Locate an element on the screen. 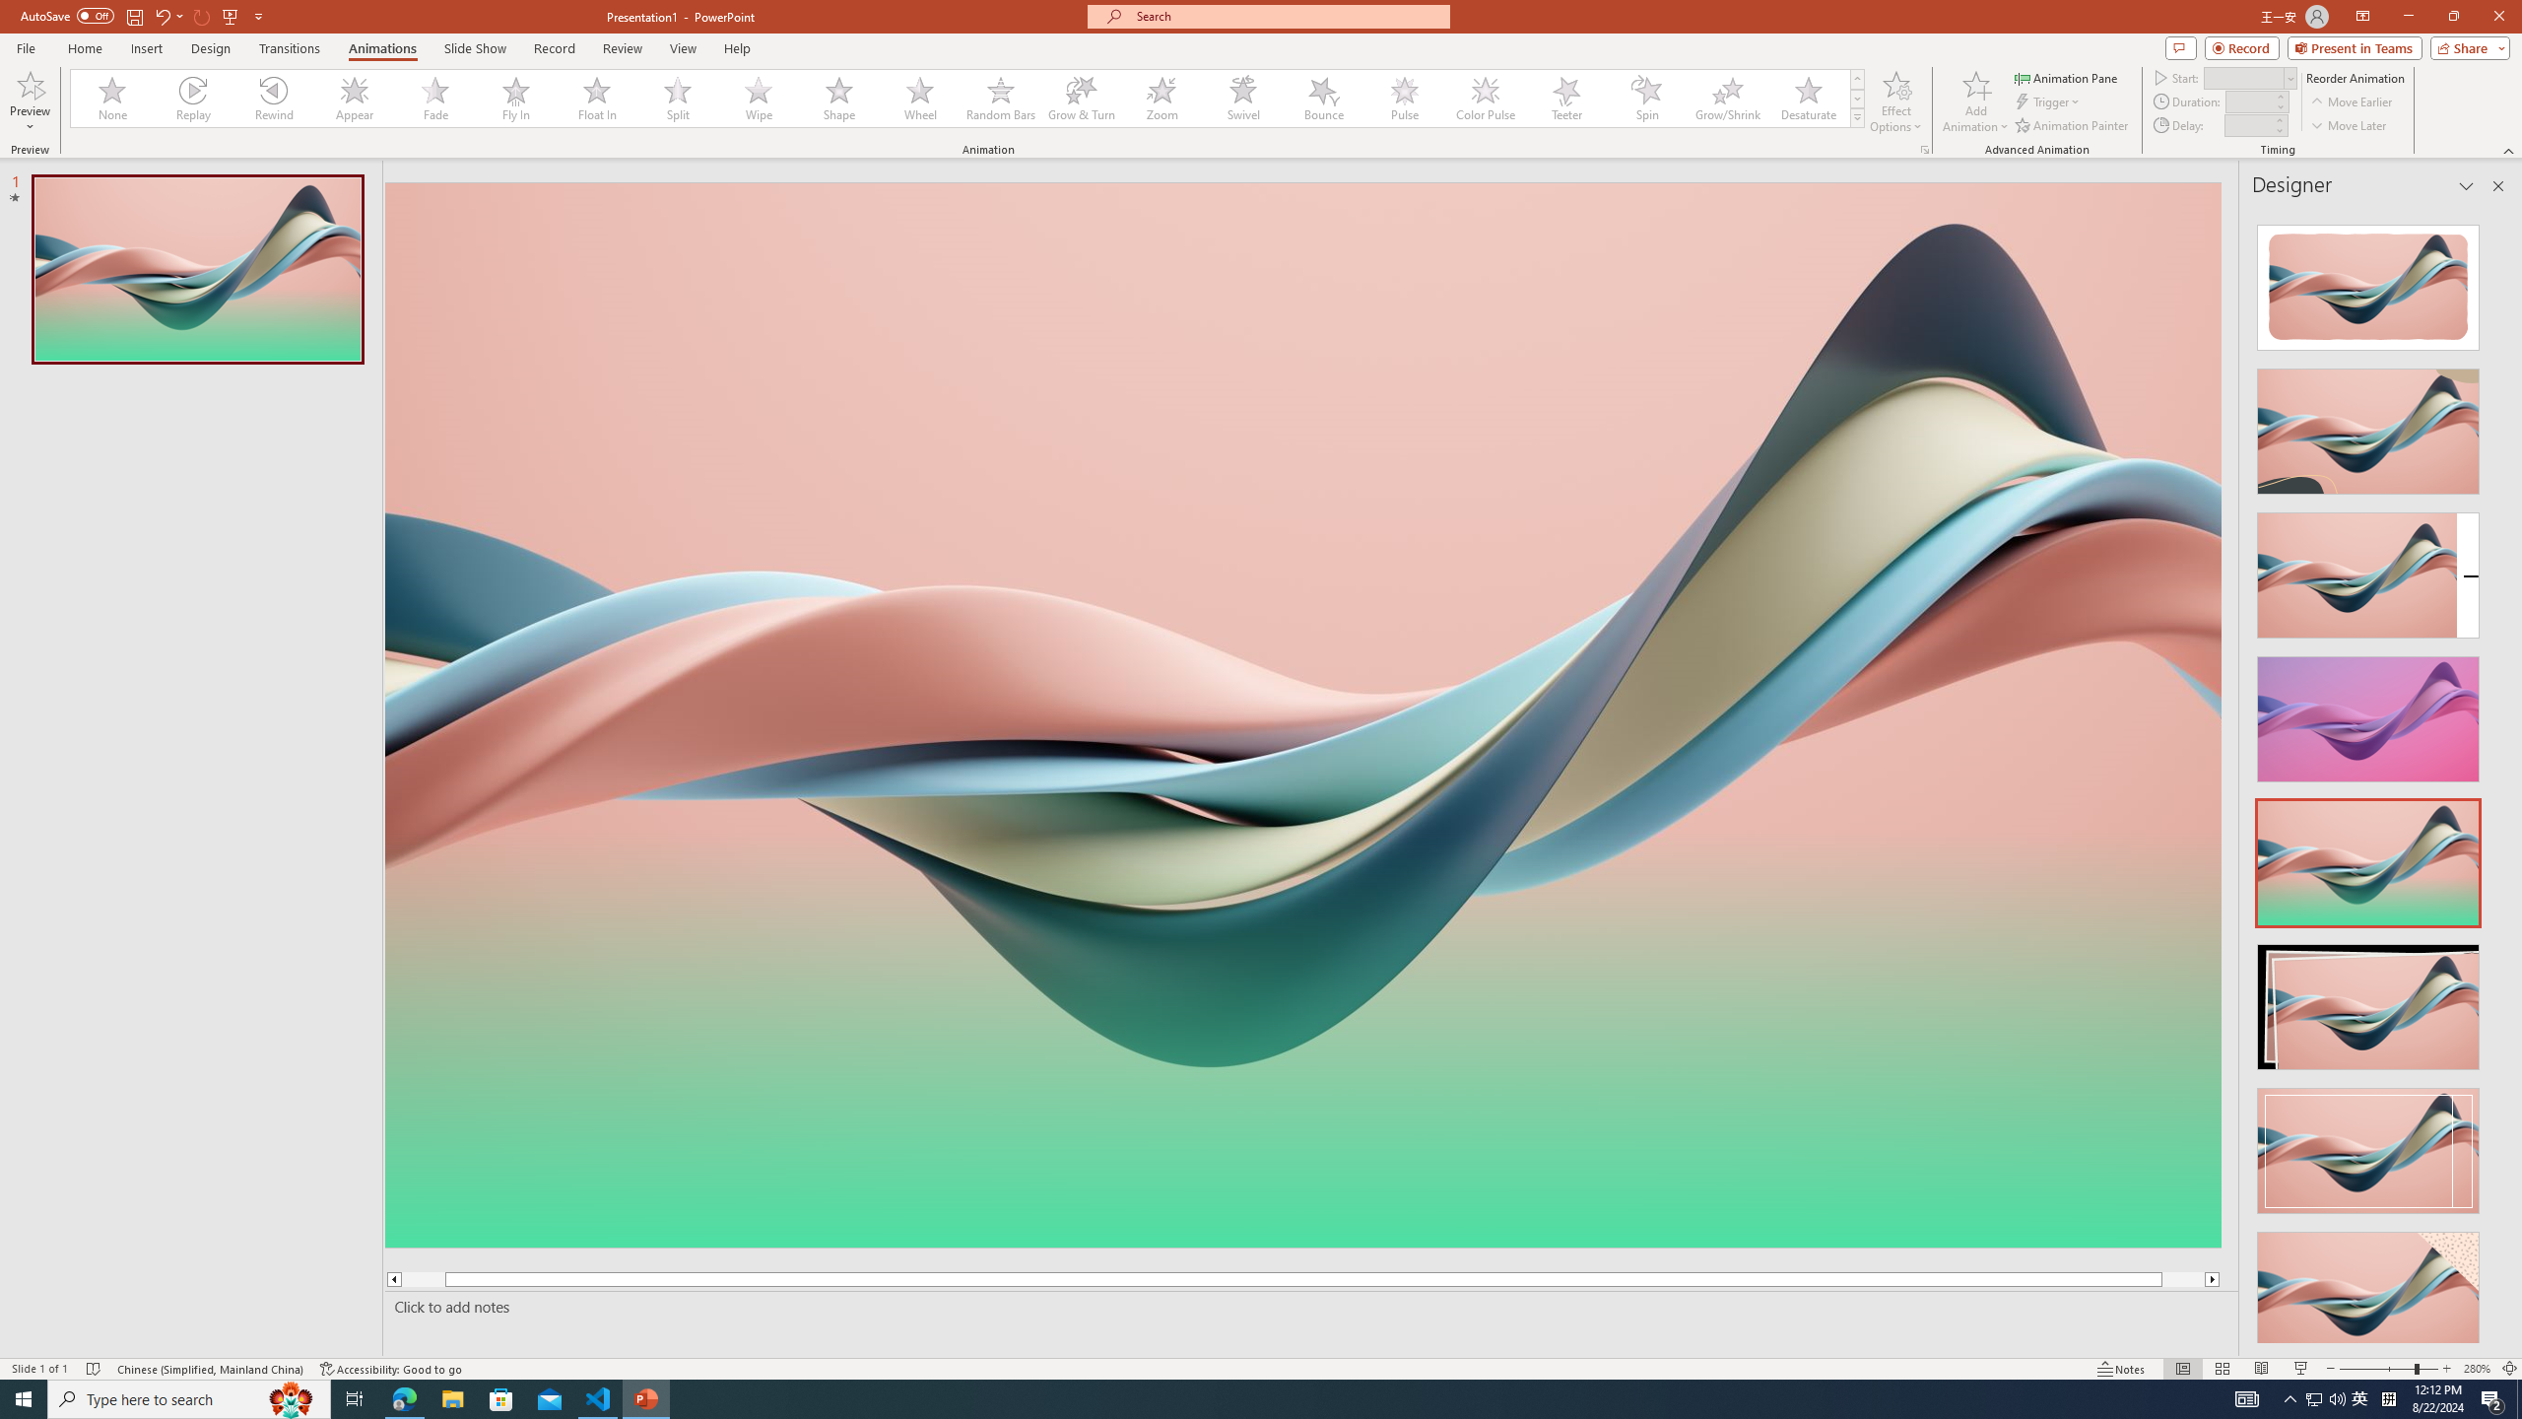 This screenshot has width=2522, height=1419. Color Pulse is located at coordinates (1485, 99).